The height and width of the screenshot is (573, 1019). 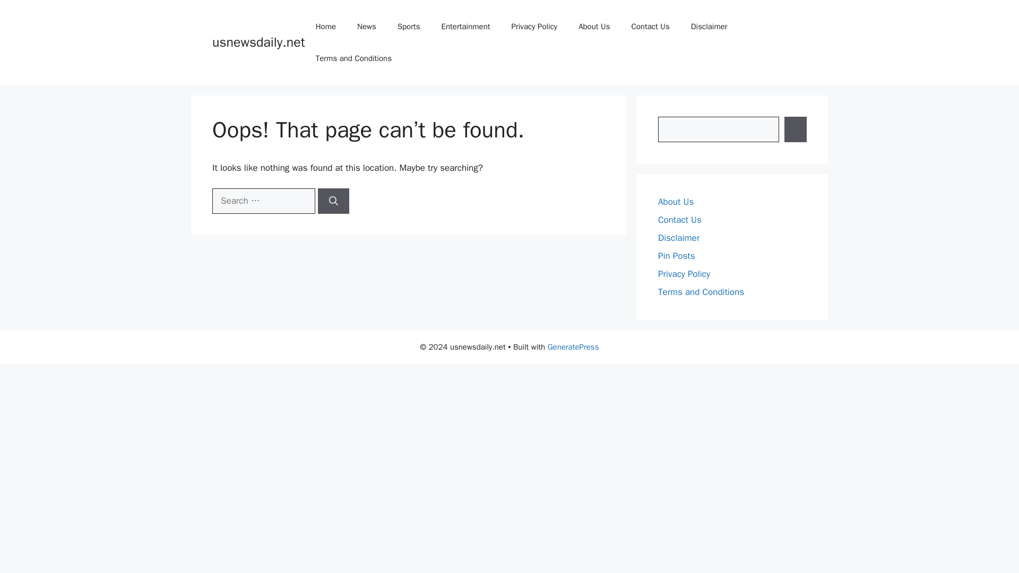 What do you see at coordinates (676, 256) in the screenshot?
I see `Pin Posts` at bounding box center [676, 256].